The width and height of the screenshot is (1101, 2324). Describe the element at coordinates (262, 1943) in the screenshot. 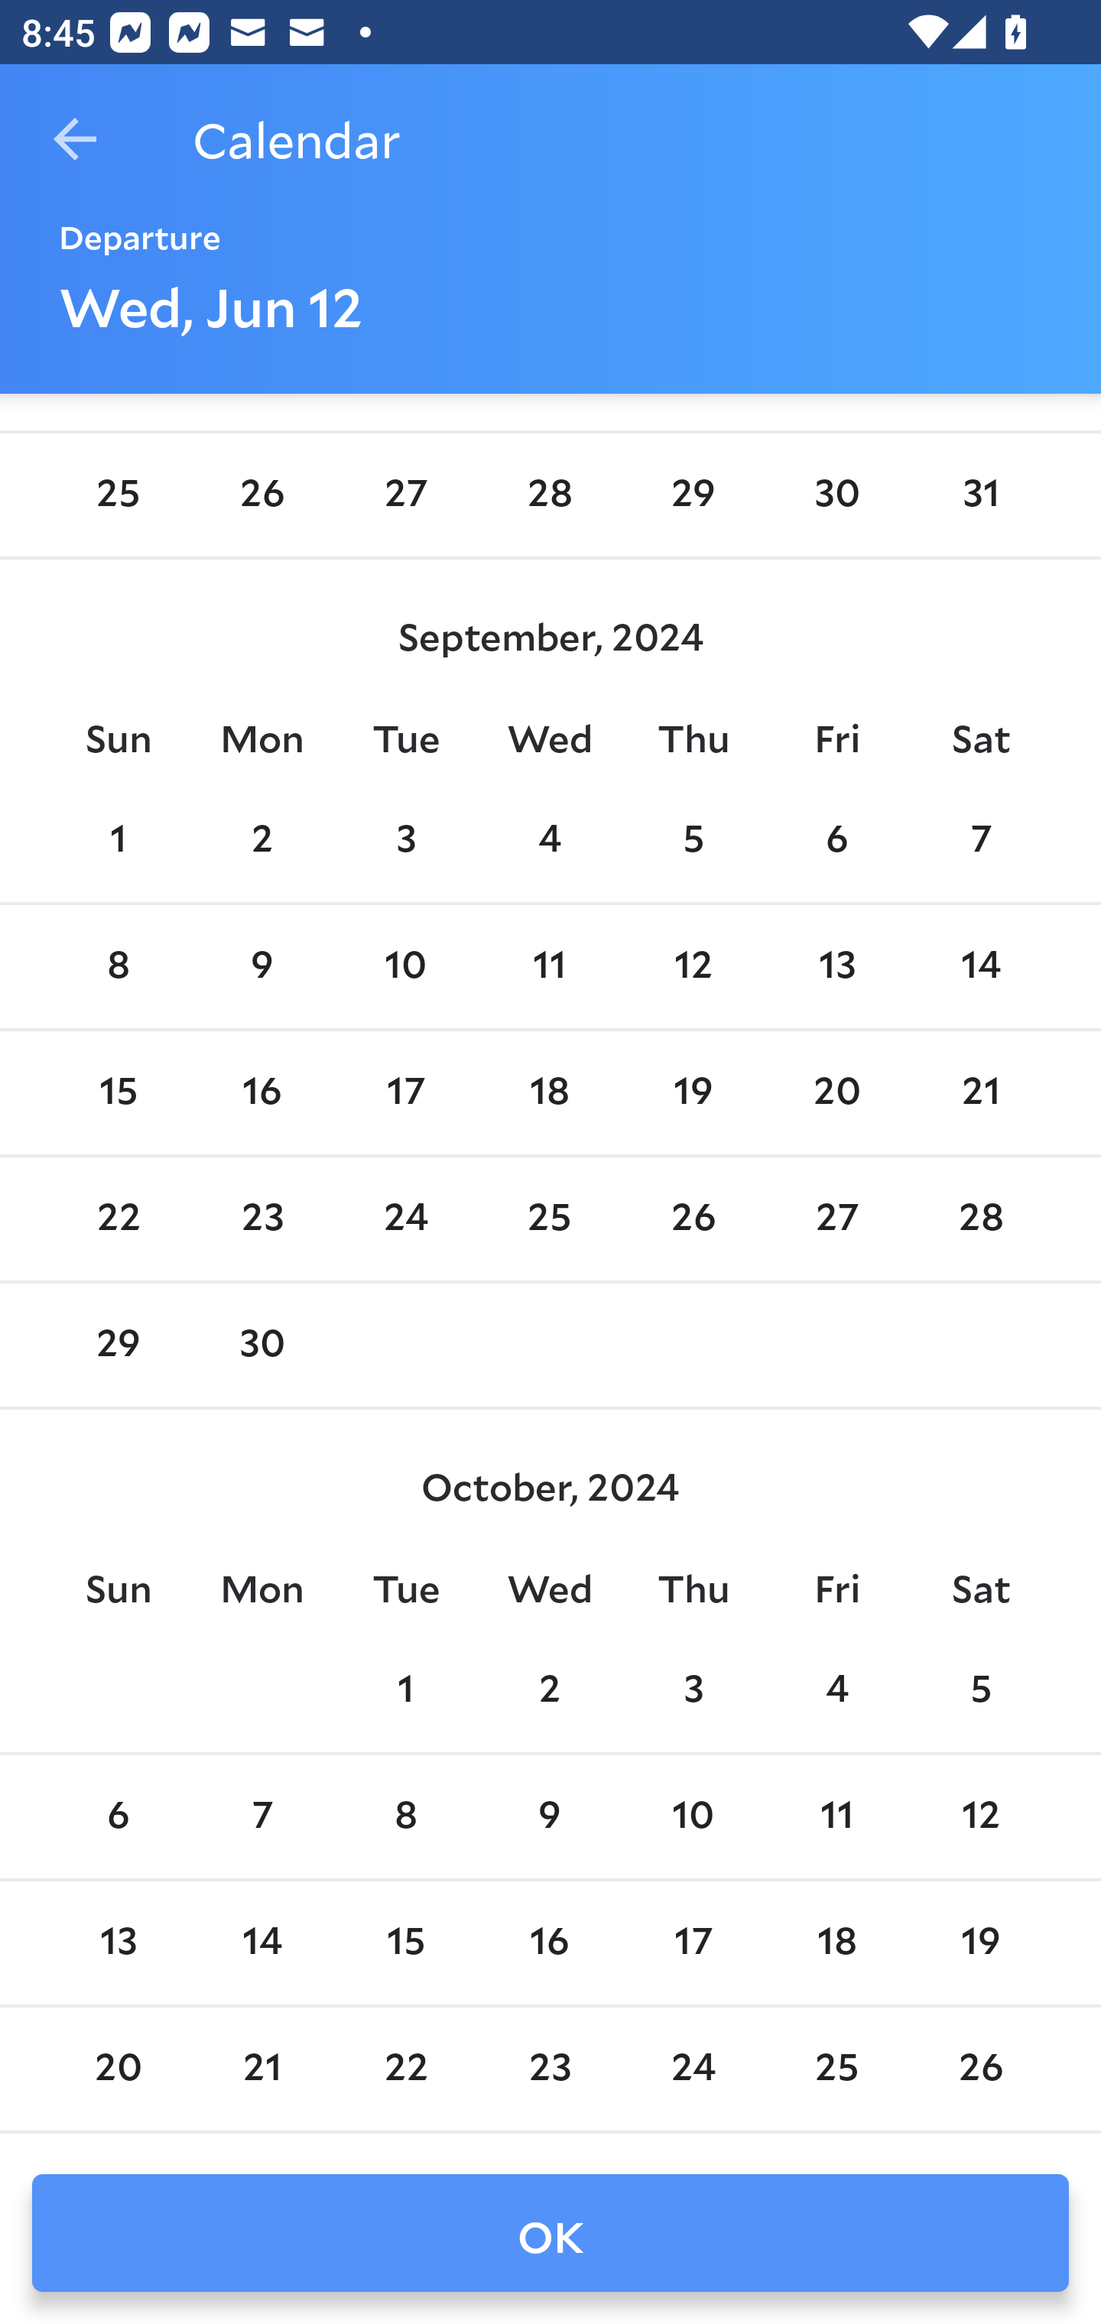

I see `14` at that location.